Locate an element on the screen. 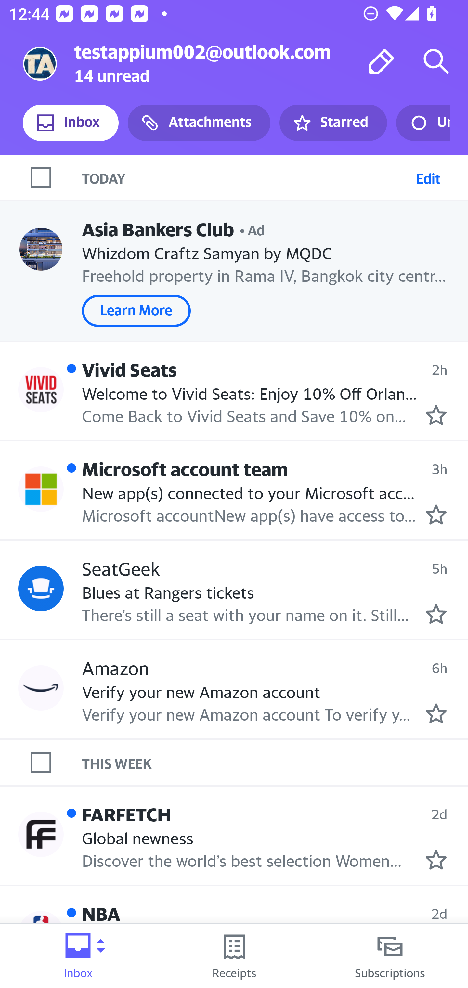 Image resolution: width=468 pixels, height=988 pixels. Mark as starred. is located at coordinates (436, 860).